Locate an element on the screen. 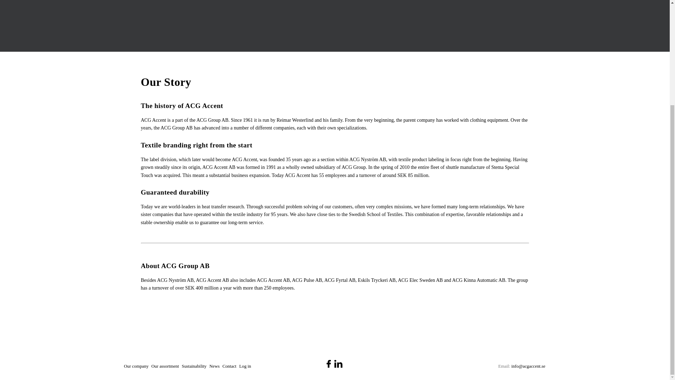 This screenshot has height=380, width=675. Our company is located at coordinates (136, 366).